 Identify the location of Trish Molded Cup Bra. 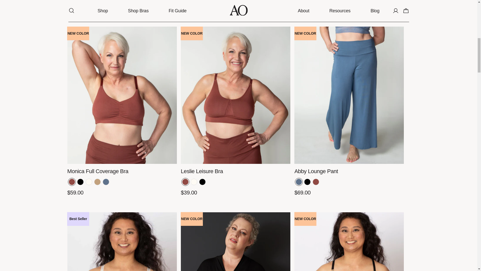
(122, 241).